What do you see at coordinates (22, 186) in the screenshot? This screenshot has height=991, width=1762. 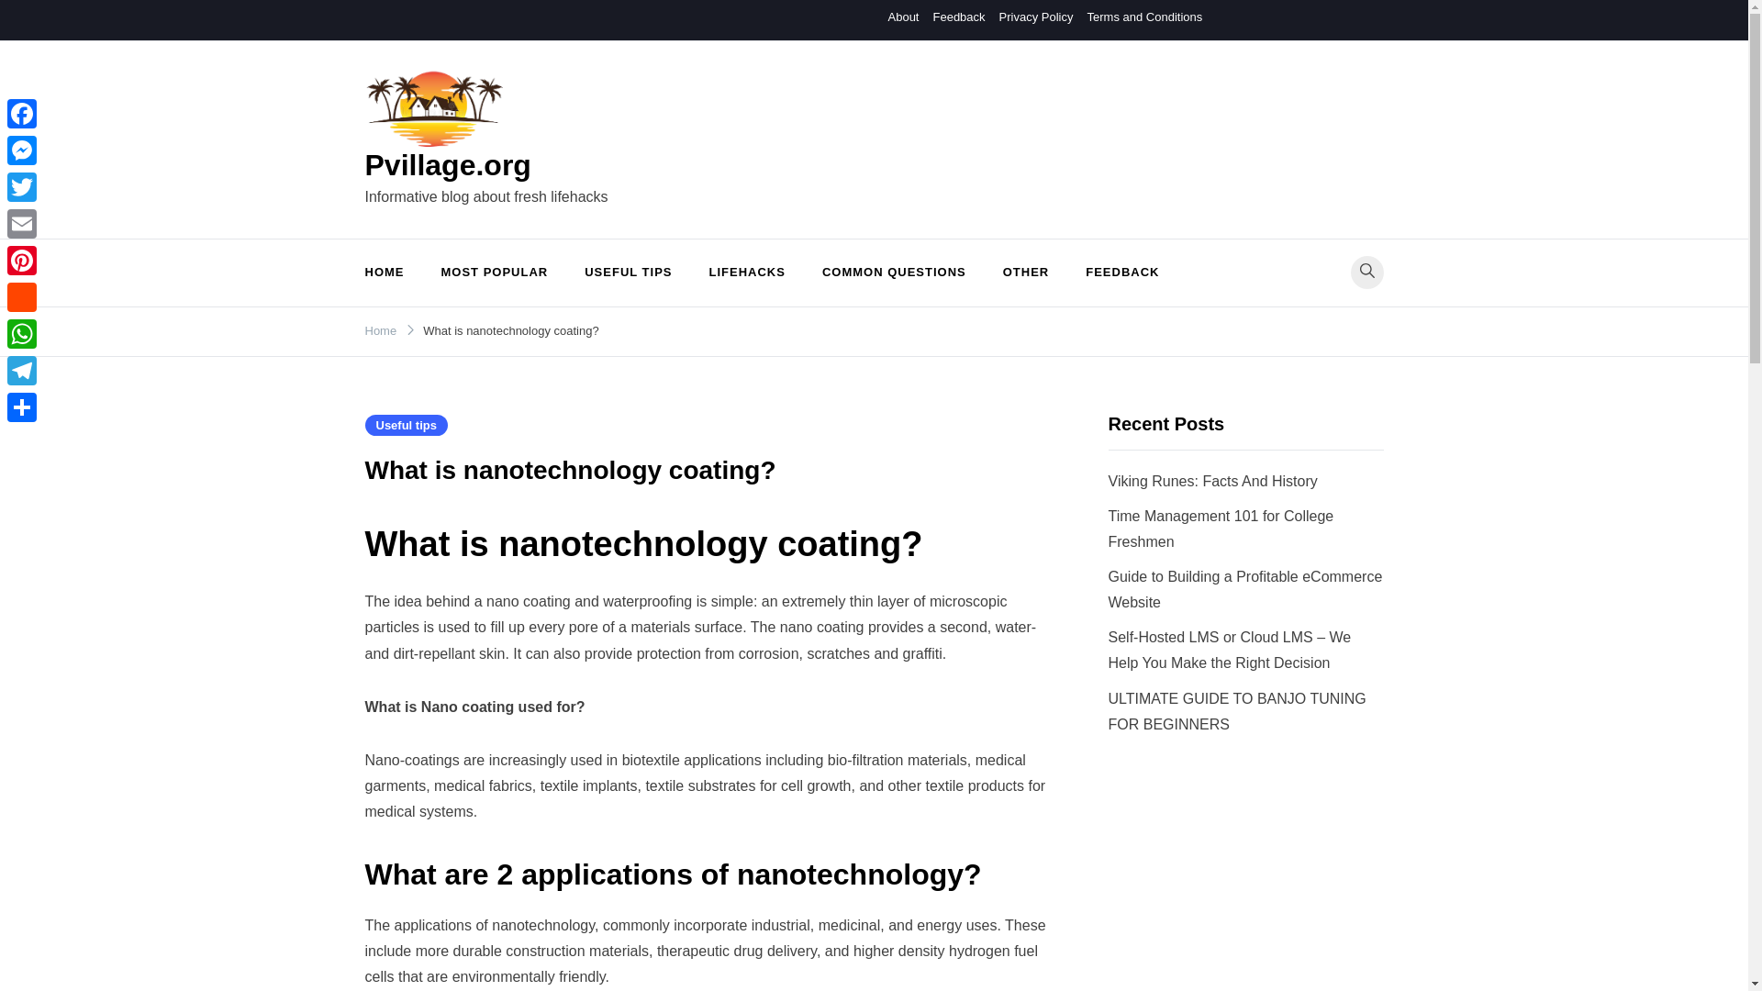 I see `Twitter` at bounding box center [22, 186].